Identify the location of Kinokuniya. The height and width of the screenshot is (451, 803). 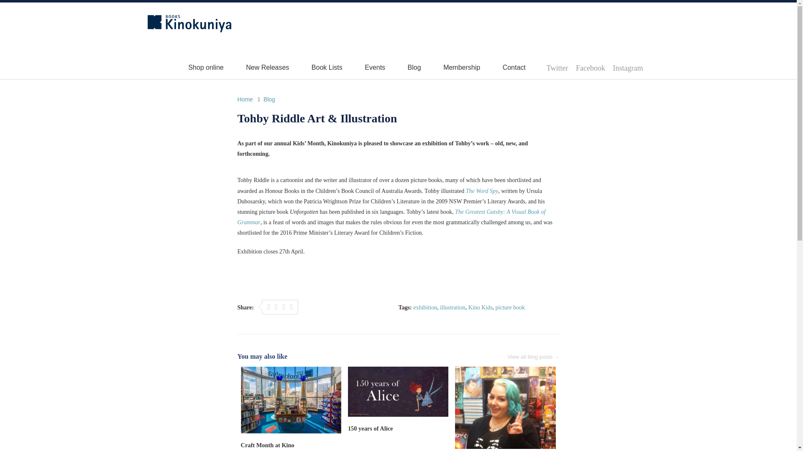
(189, 23).